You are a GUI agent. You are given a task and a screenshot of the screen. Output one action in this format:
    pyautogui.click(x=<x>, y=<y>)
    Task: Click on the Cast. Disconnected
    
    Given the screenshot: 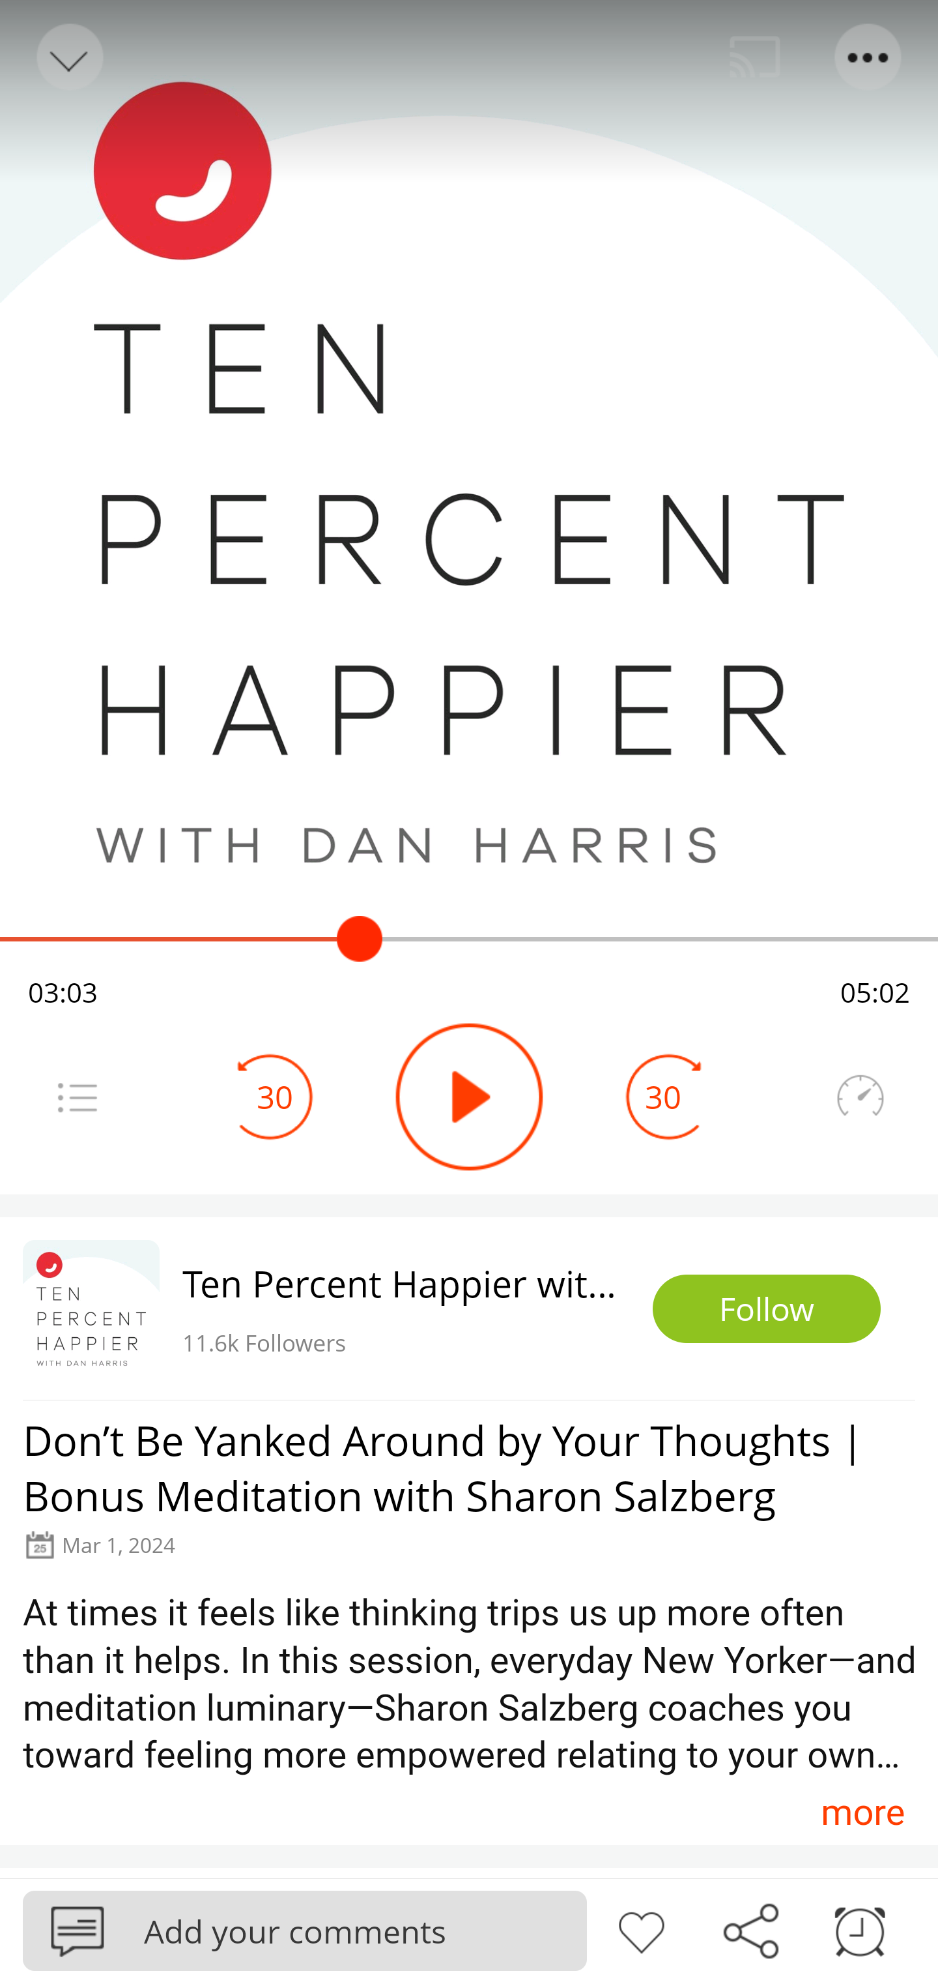 What is the action you would take?
    pyautogui.click(x=755, y=57)
    